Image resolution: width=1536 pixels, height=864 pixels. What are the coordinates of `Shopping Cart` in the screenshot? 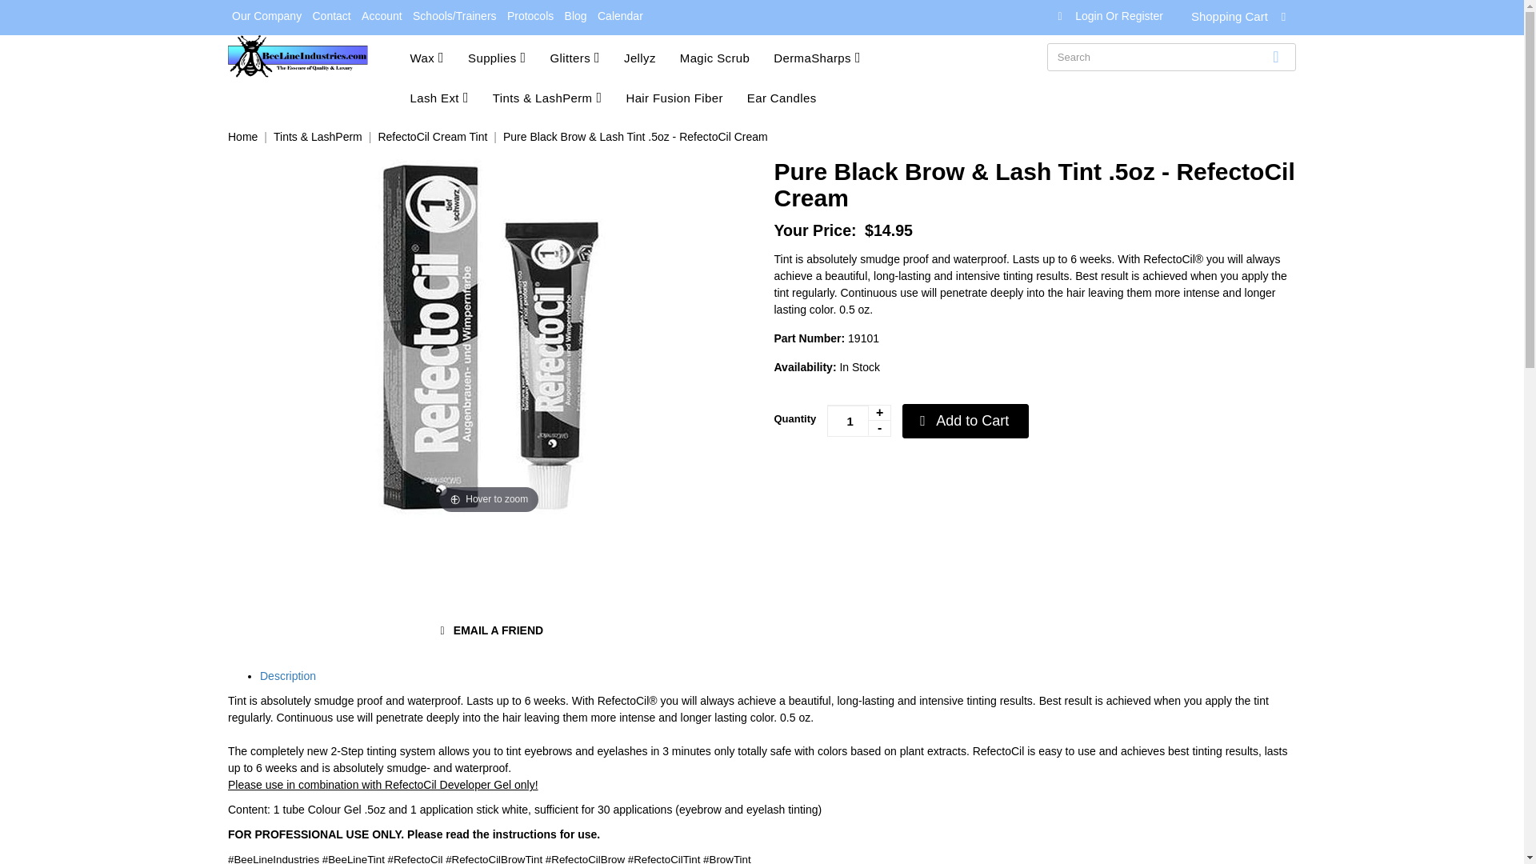 It's located at (1243, 19).